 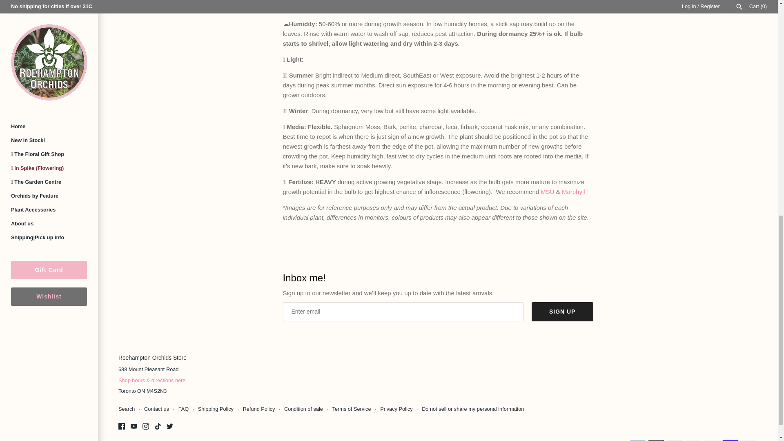 What do you see at coordinates (749, 440) in the screenshot?
I see `Visa` at bounding box center [749, 440].